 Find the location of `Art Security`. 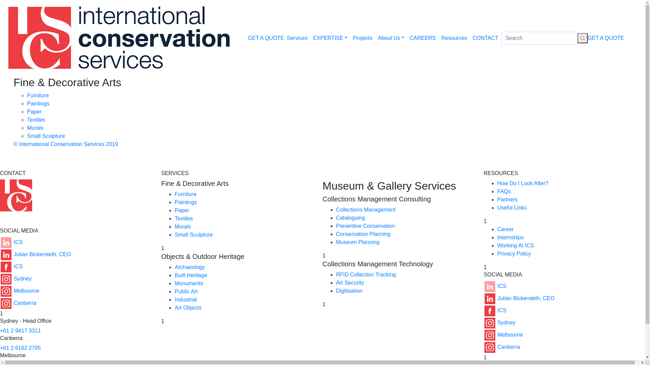

Art Security is located at coordinates (350, 283).